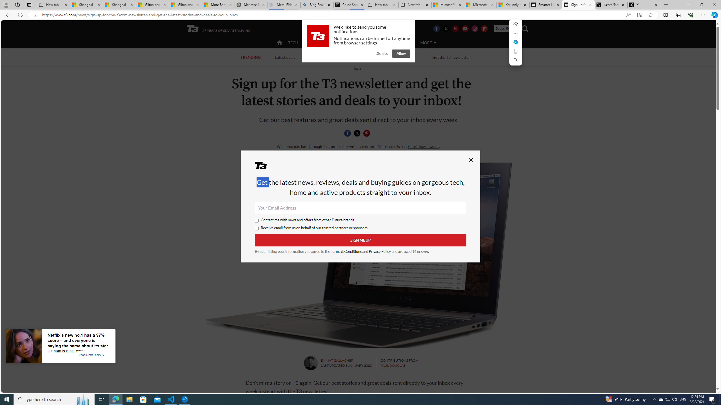 The height and width of the screenshot is (405, 721). I want to click on Class: navigation__search, so click(525, 28).